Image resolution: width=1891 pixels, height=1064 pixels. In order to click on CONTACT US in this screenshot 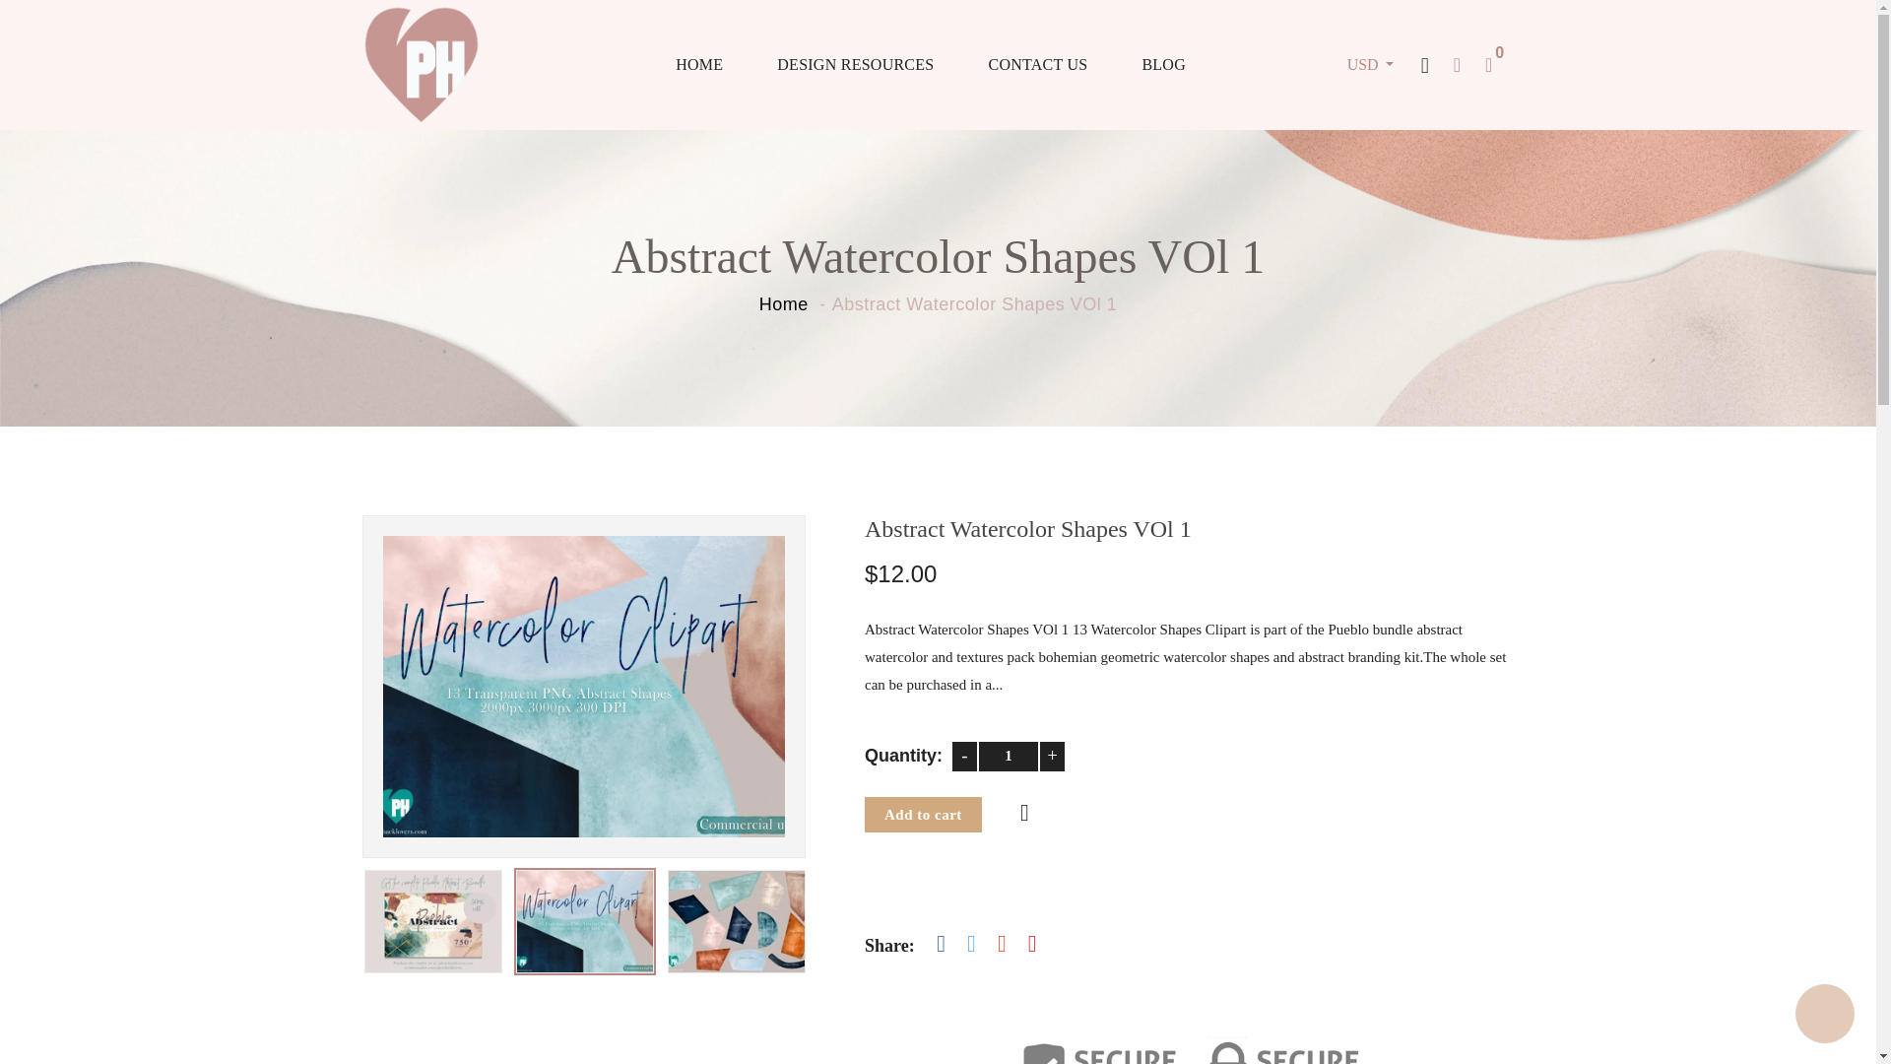, I will do `click(1037, 64)`.